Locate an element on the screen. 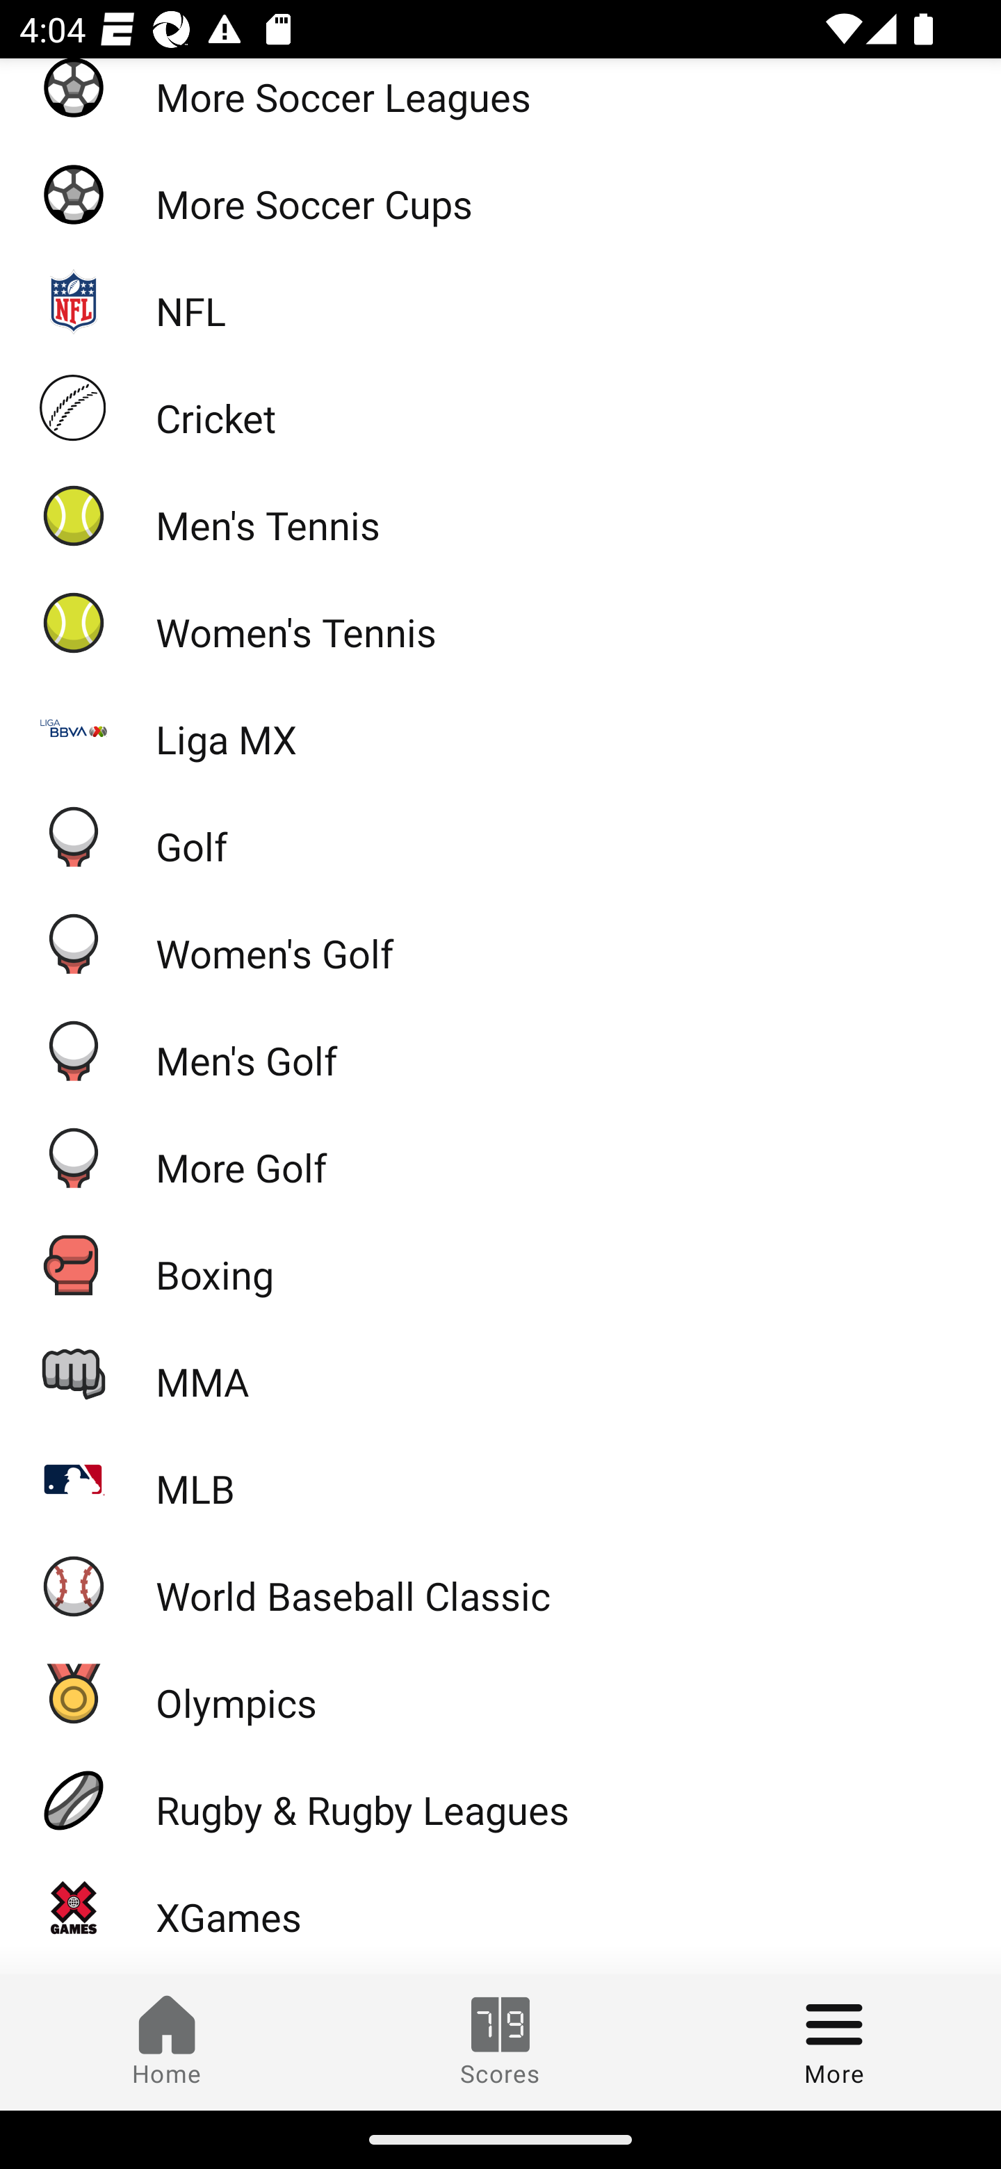  XGames is located at coordinates (500, 1906).